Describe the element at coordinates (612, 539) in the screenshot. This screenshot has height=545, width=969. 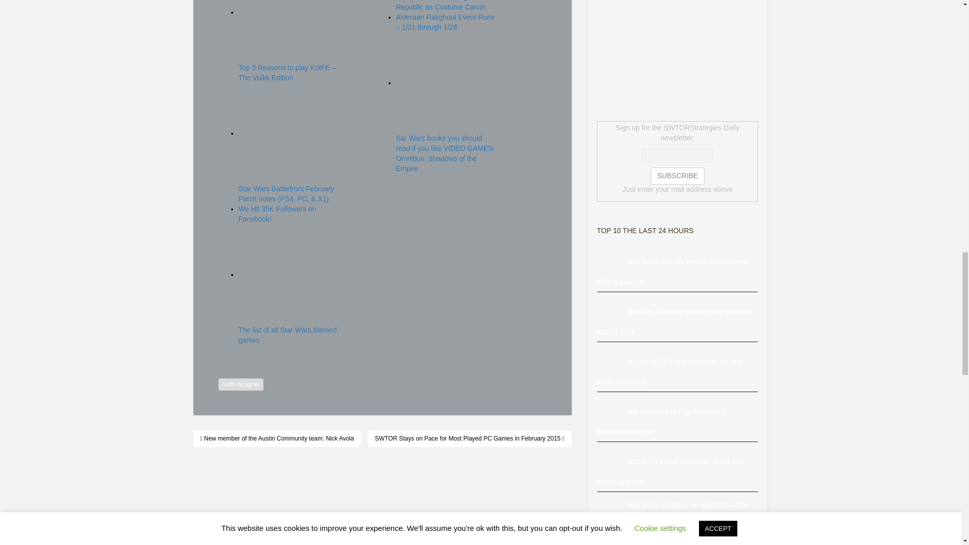
I see `SWTOR Game Update 4.0.2 Patch Notes` at that location.